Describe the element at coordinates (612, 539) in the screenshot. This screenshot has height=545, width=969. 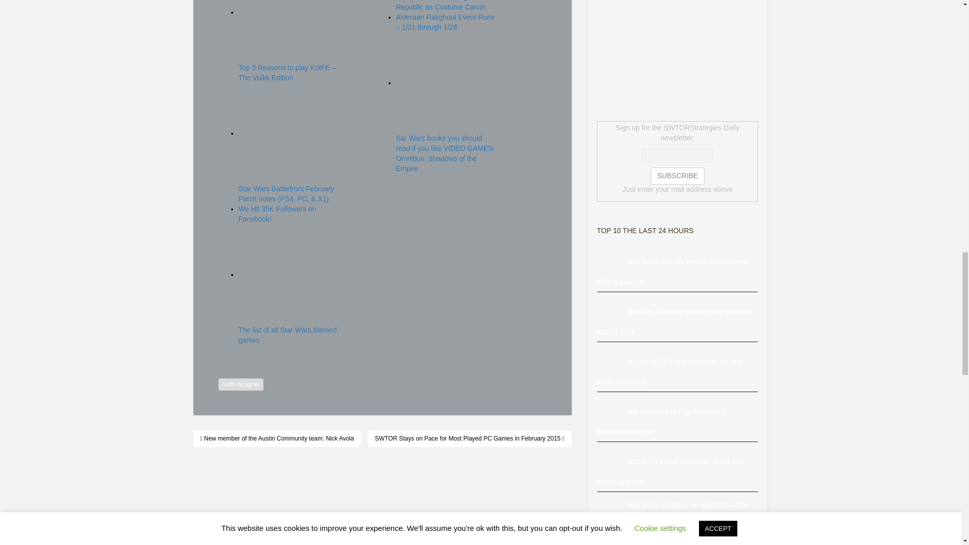
I see `SWTOR Game Update 4.0.2 Patch Notes` at that location.